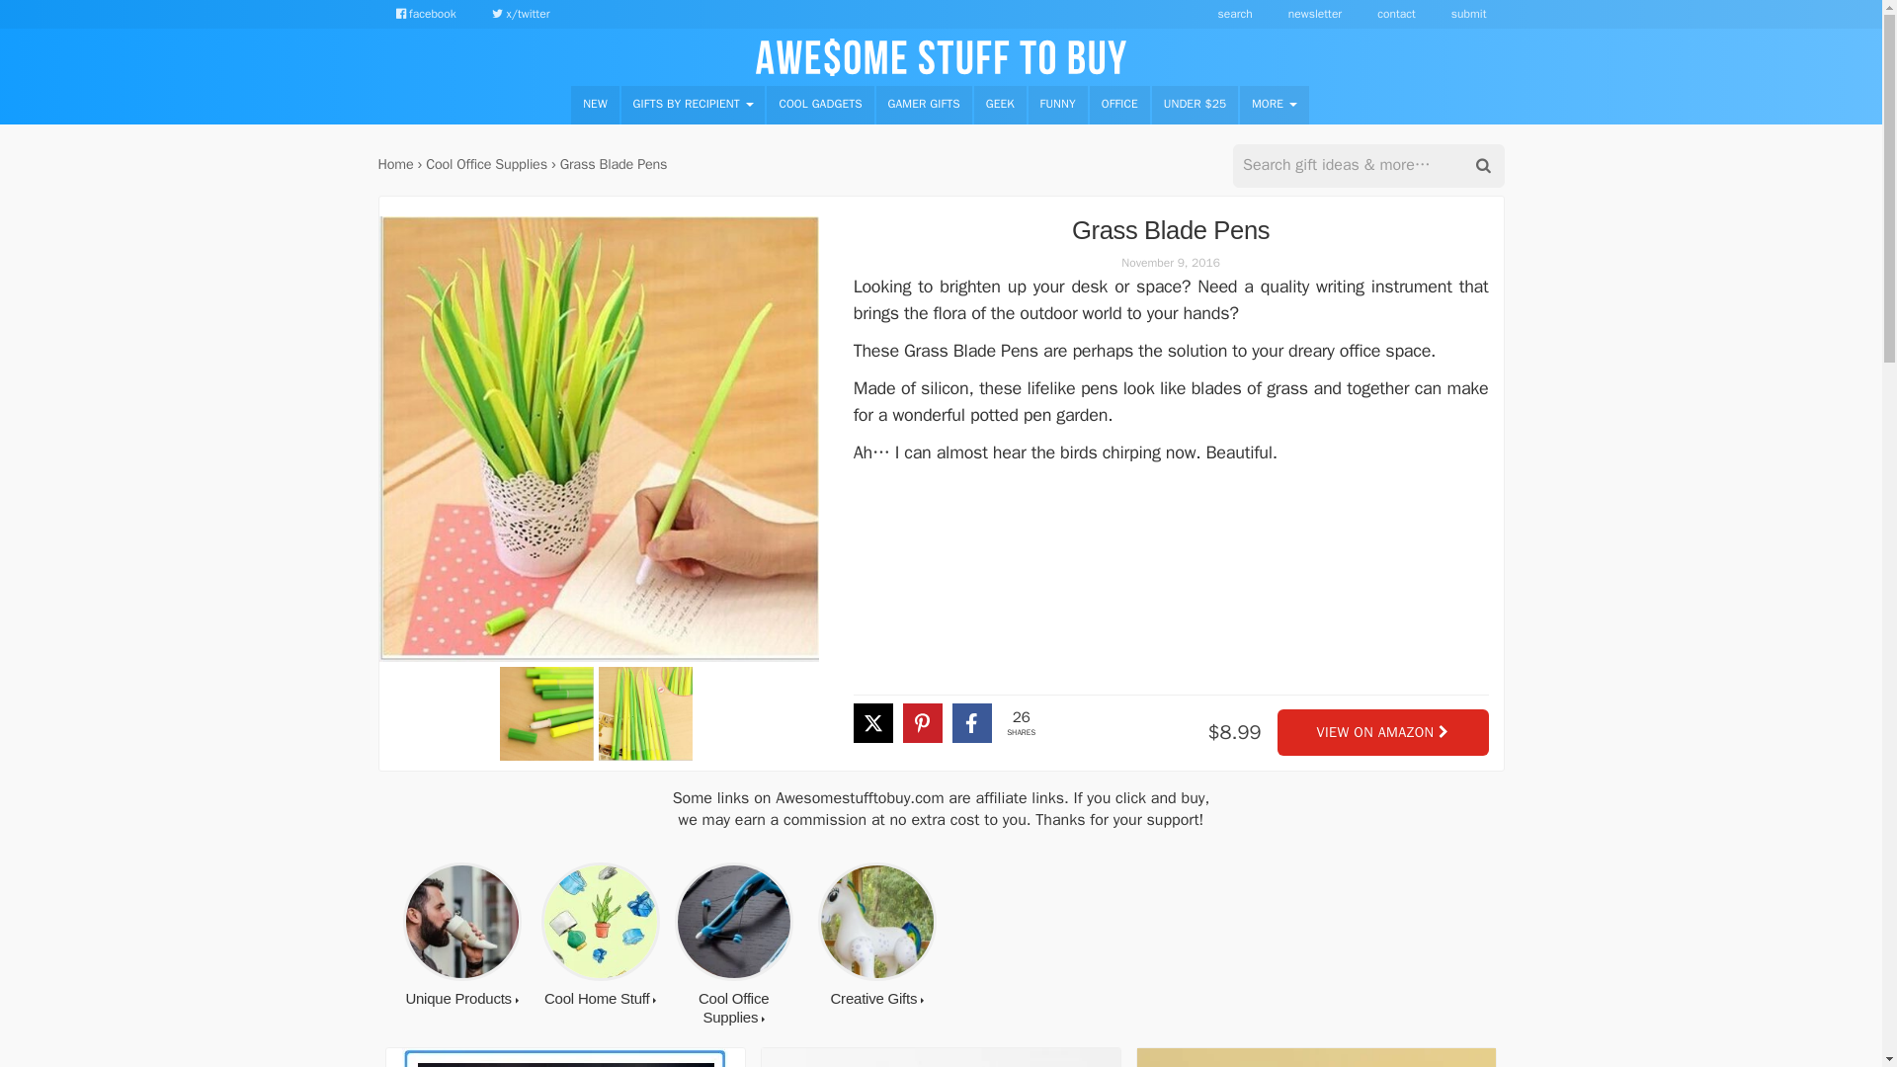  I want to click on Join our Newsletter, so click(1314, 14).